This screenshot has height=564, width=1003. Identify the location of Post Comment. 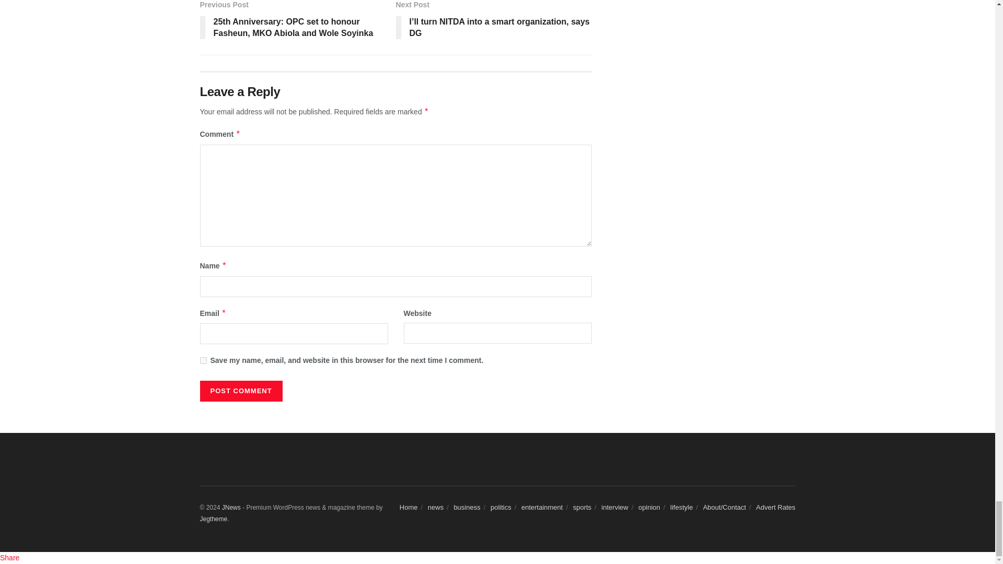
(240, 391).